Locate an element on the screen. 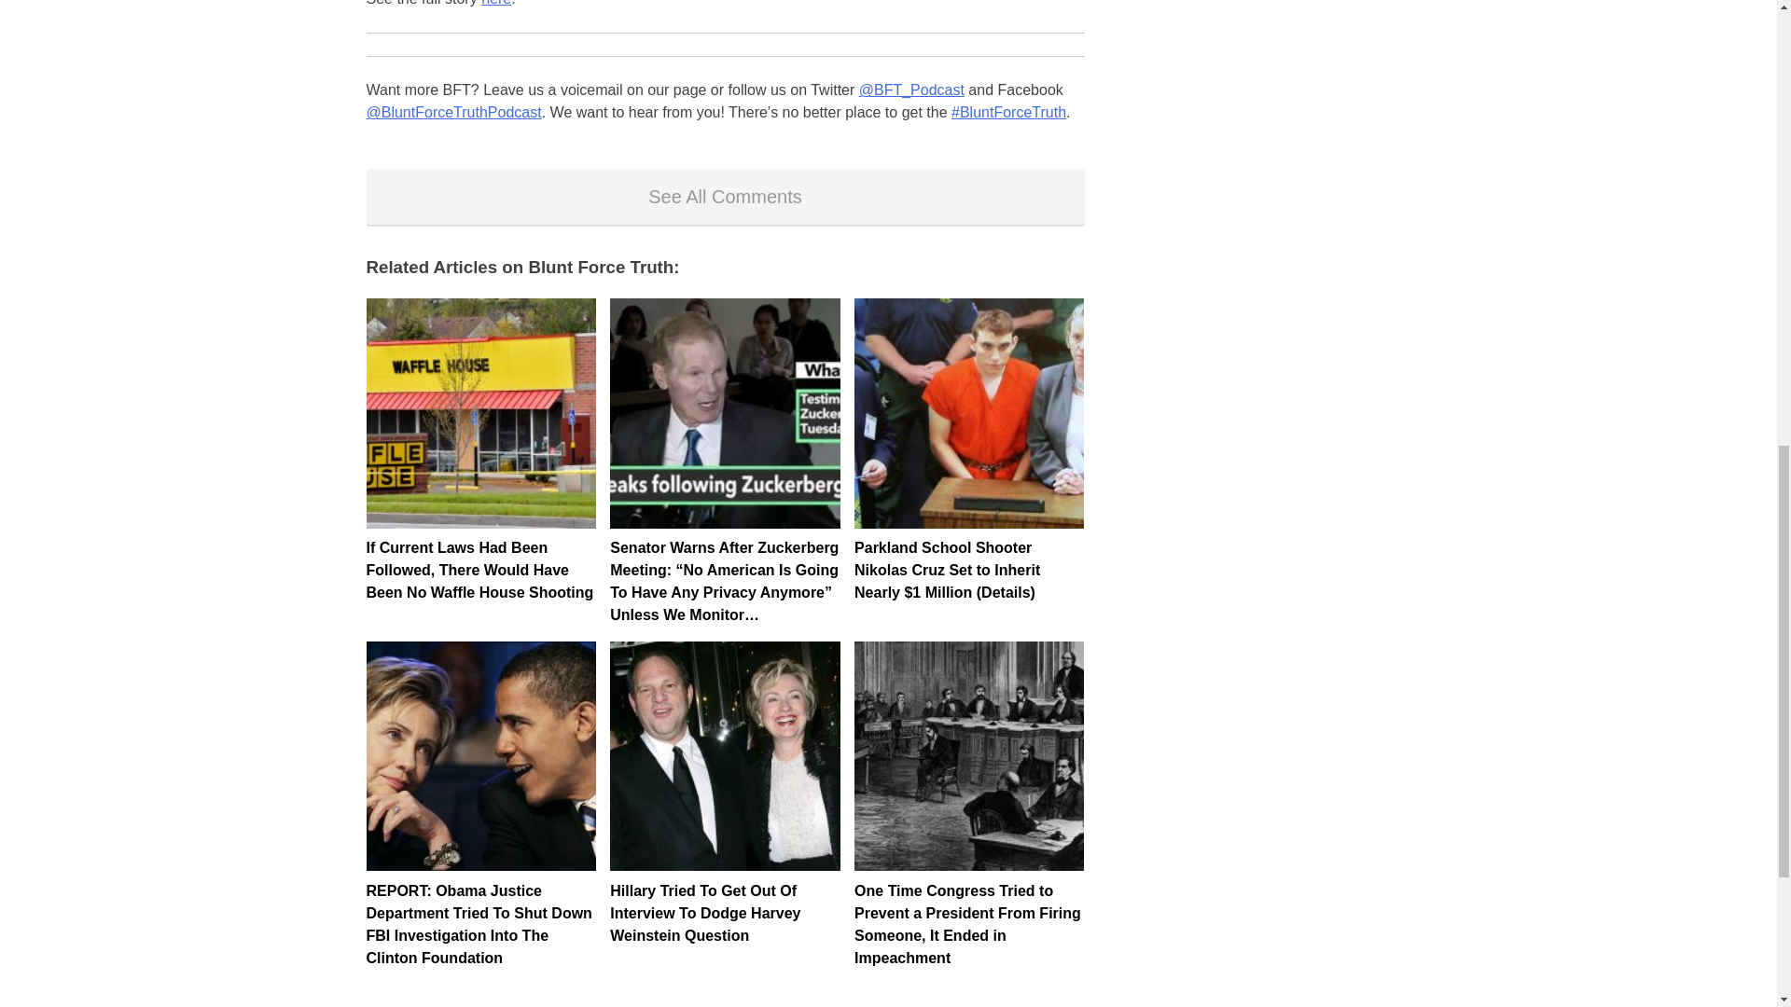  See All Comments is located at coordinates (724, 196).